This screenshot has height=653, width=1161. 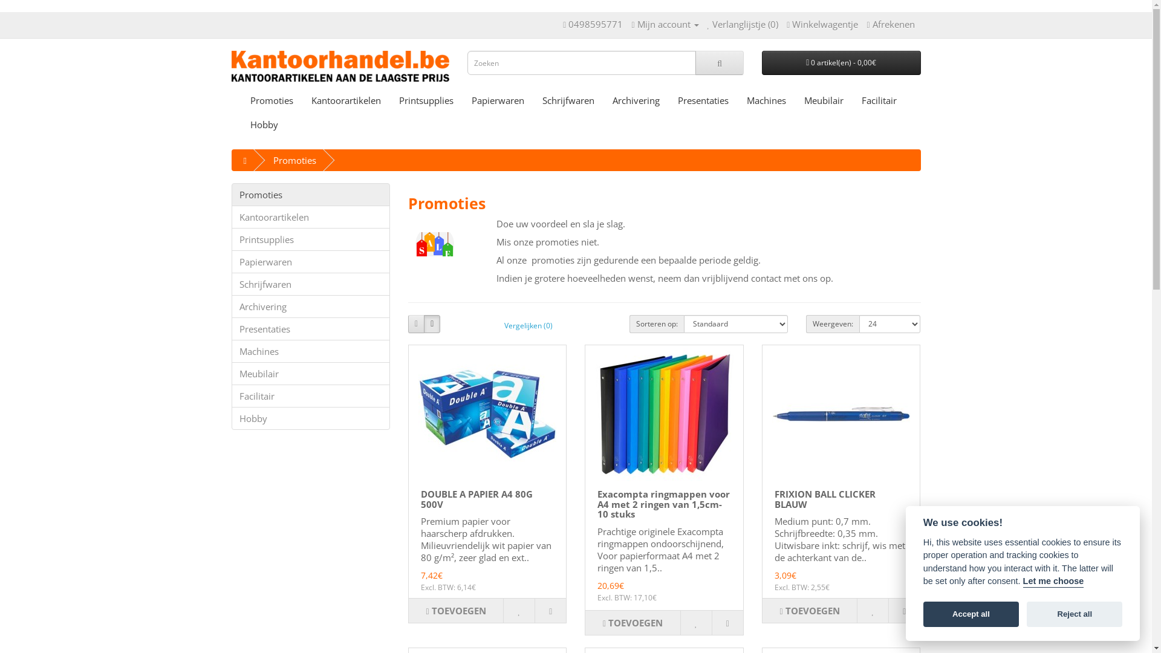 I want to click on TOEVOEGEN, so click(x=456, y=611).